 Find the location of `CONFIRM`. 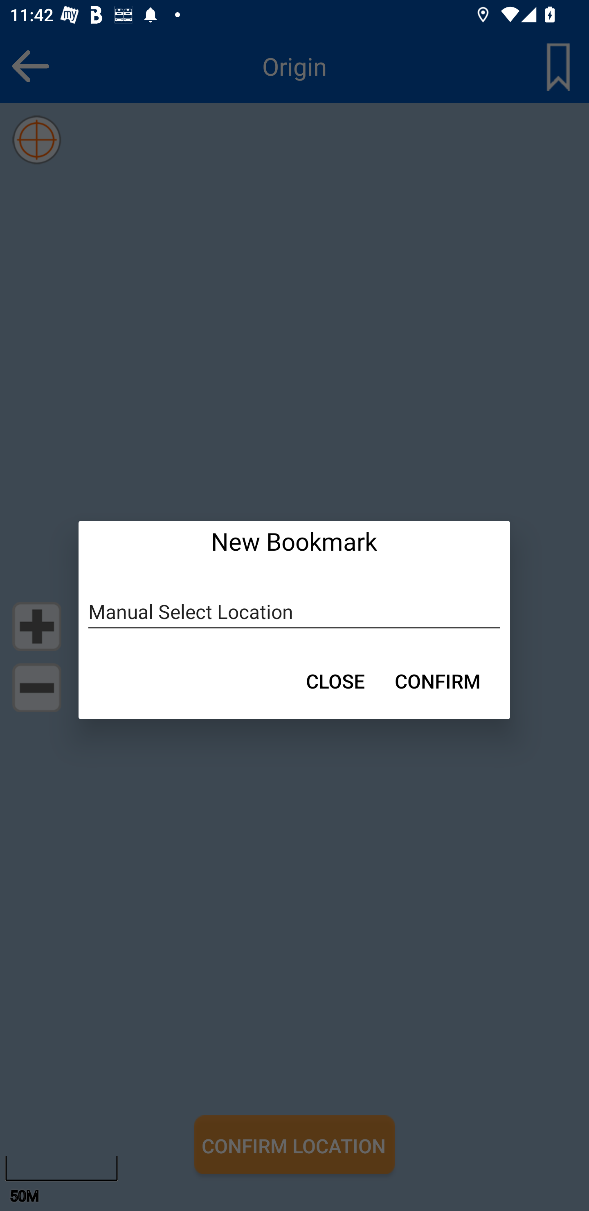

CONFIRM is located at coordinates (438, 681).